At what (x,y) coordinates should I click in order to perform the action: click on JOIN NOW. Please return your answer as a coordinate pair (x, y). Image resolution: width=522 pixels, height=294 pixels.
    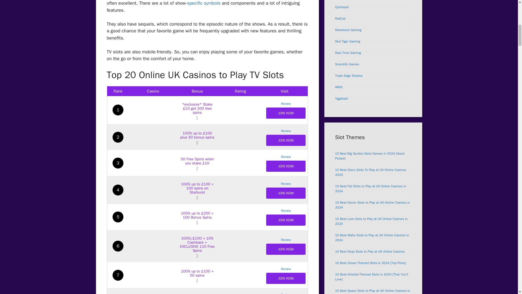
    Looking at the image, I should click on (286, 140).